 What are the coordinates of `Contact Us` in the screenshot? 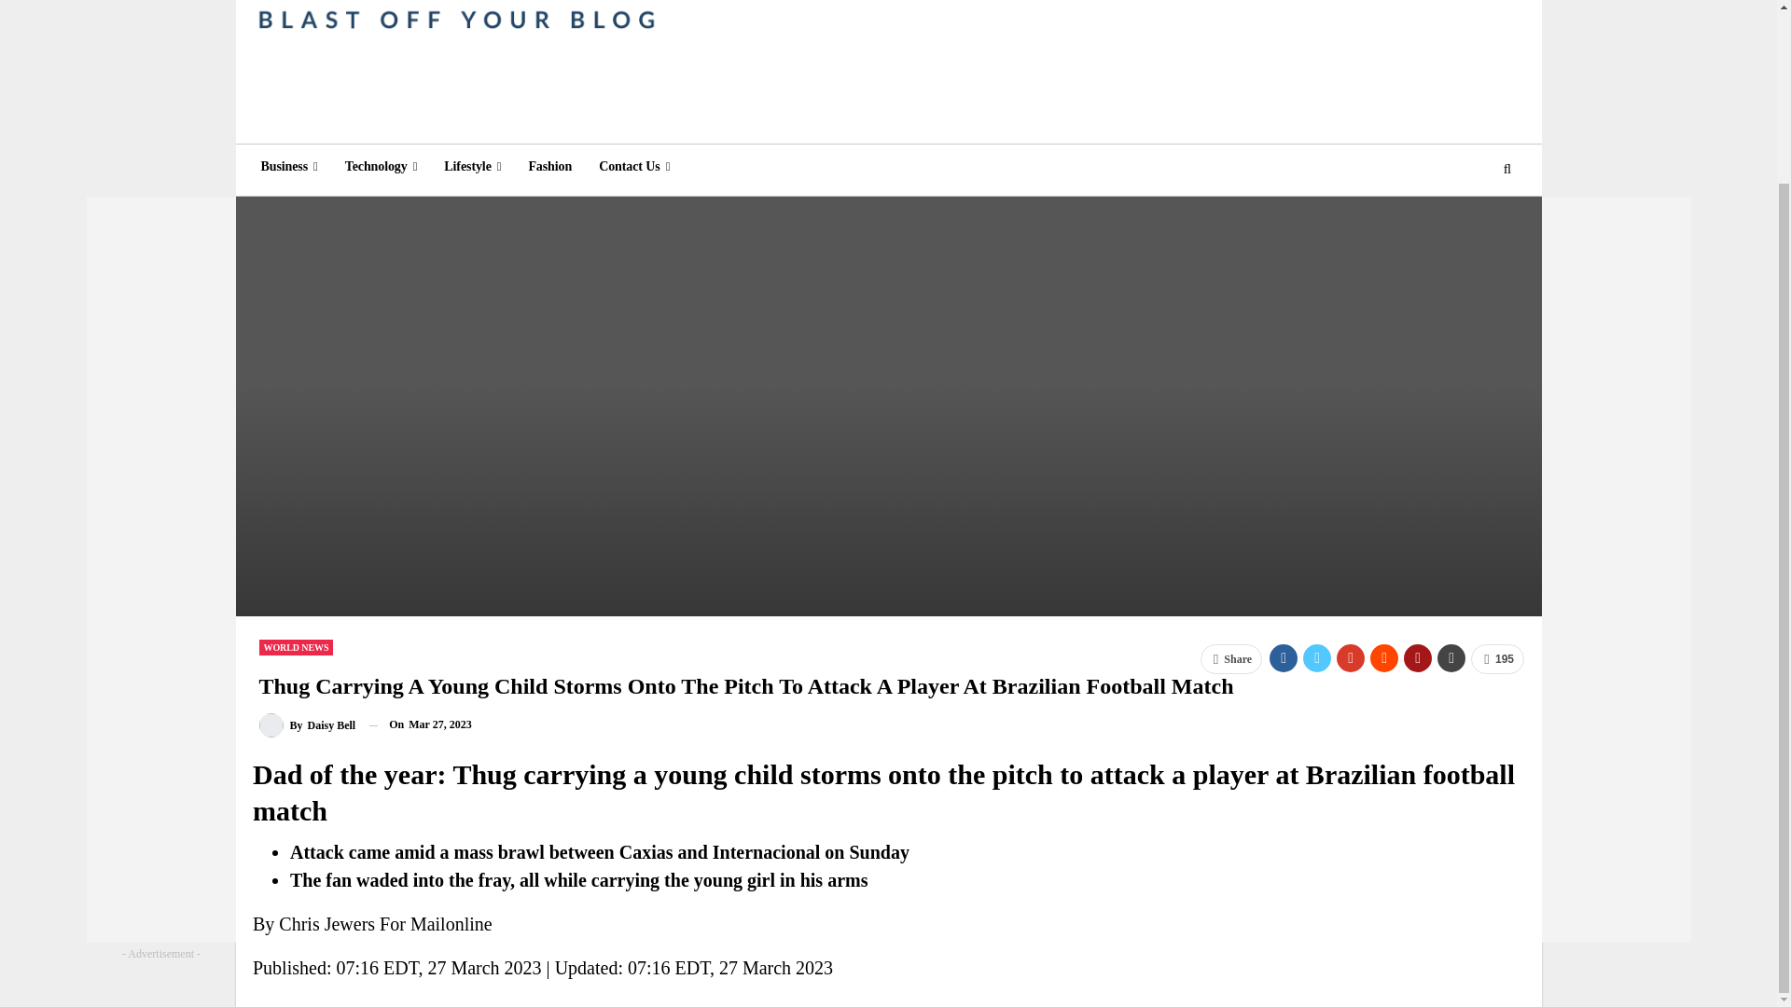 It's located at (633, 167).